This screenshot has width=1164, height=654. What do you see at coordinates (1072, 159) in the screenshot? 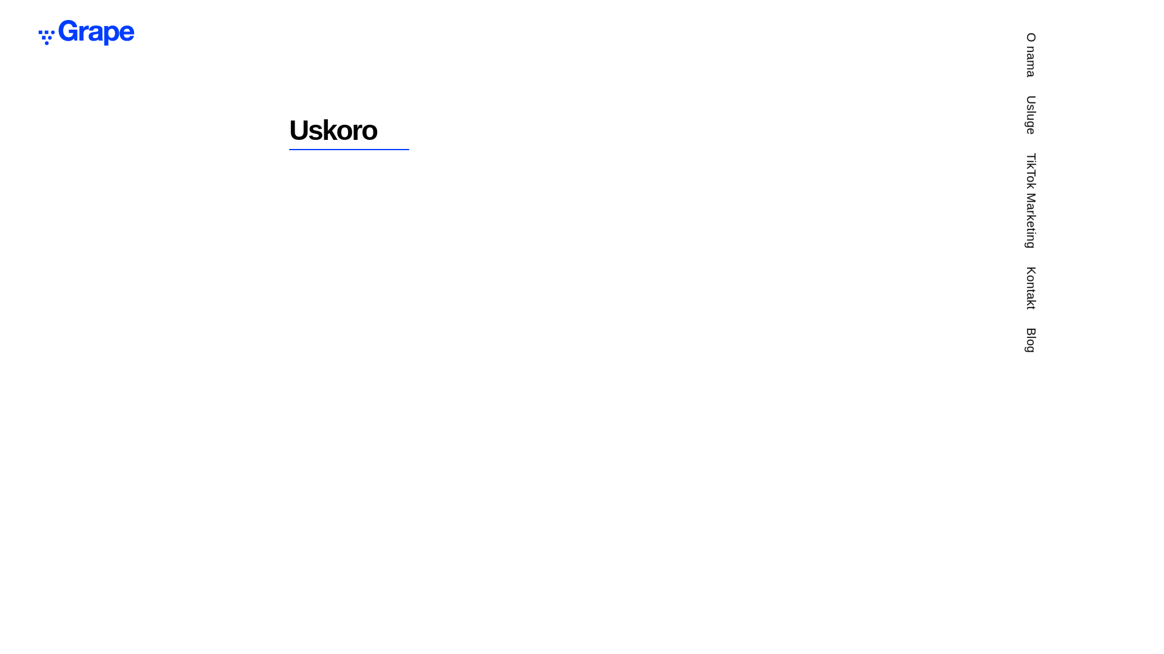
I see `TikTok Marketing` at bounding box center [1072, 159].